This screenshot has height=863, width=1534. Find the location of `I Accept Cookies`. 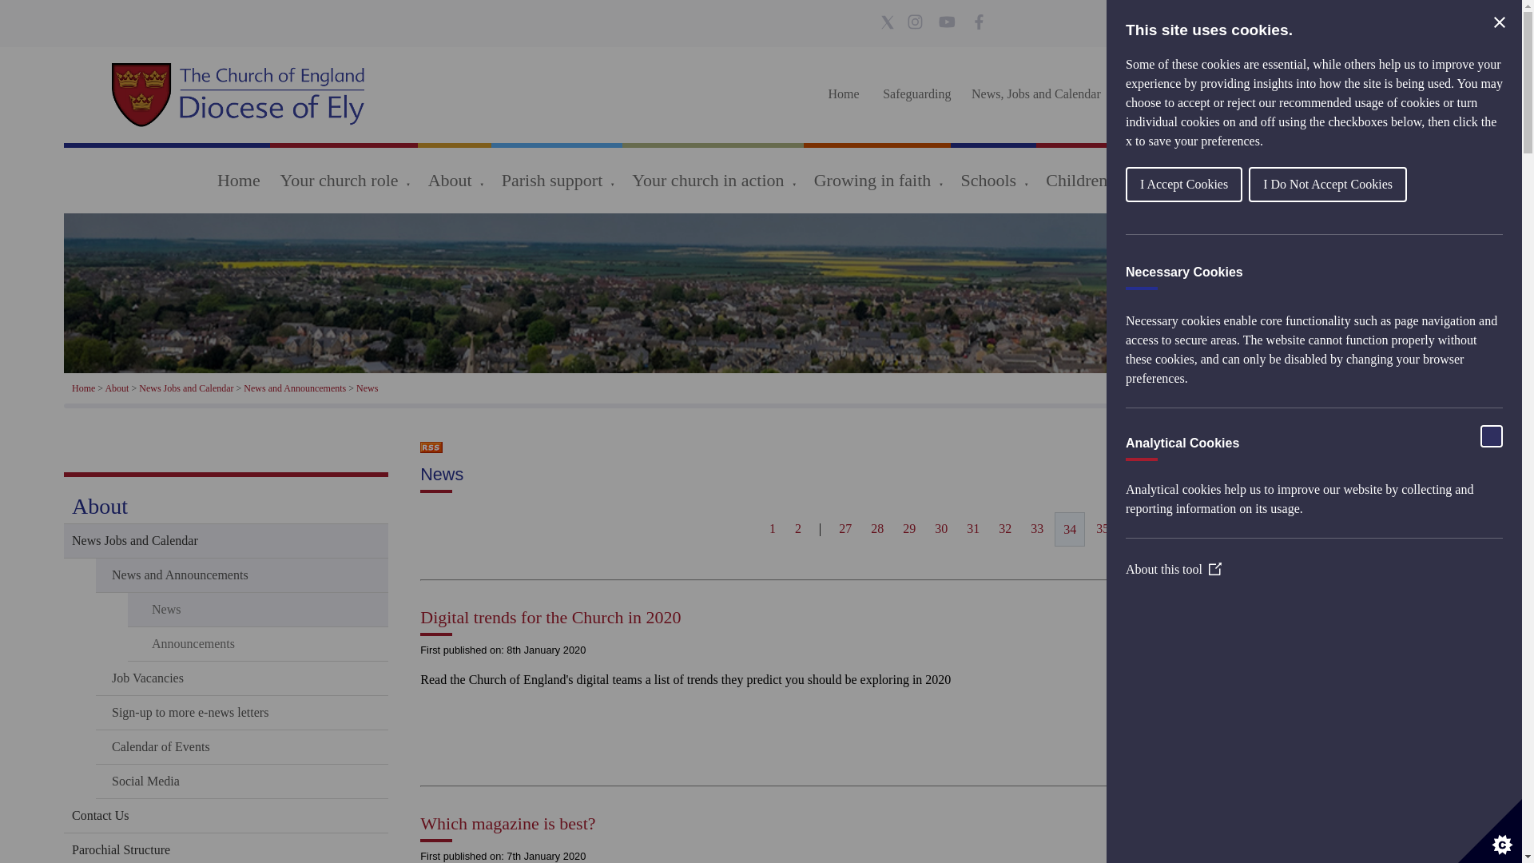

I Accept Cookies is located at coordinates (1266, 184).